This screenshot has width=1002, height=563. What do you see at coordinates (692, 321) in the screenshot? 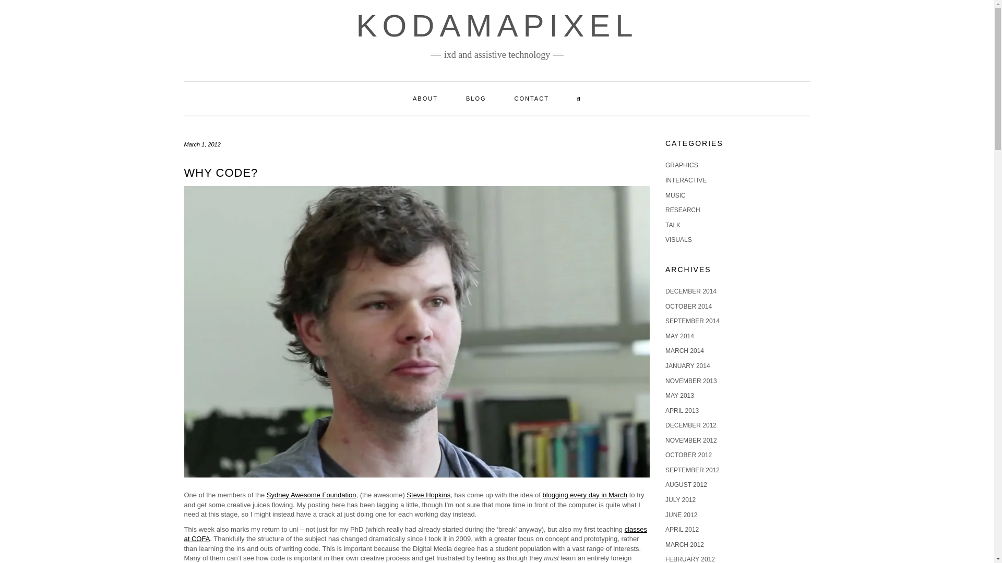
I see `SEPTEMBER 2014` at bounding box center [692, 321].